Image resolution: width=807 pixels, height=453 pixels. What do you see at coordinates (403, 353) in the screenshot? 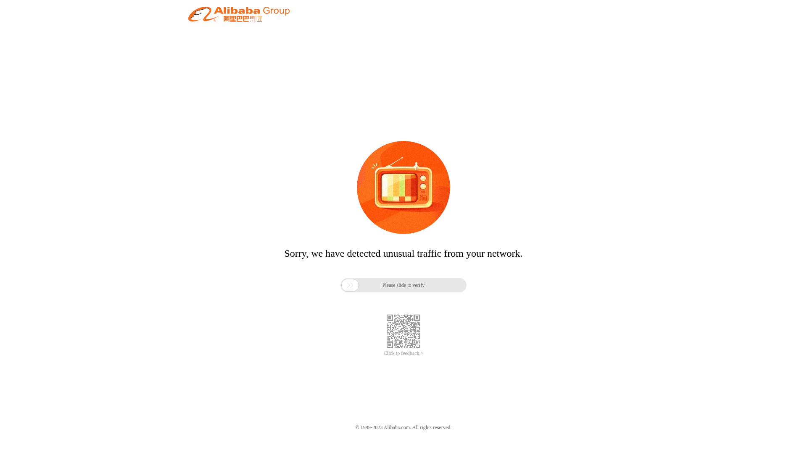
I see `Click to feedback >` at bounding box center [403, 353].